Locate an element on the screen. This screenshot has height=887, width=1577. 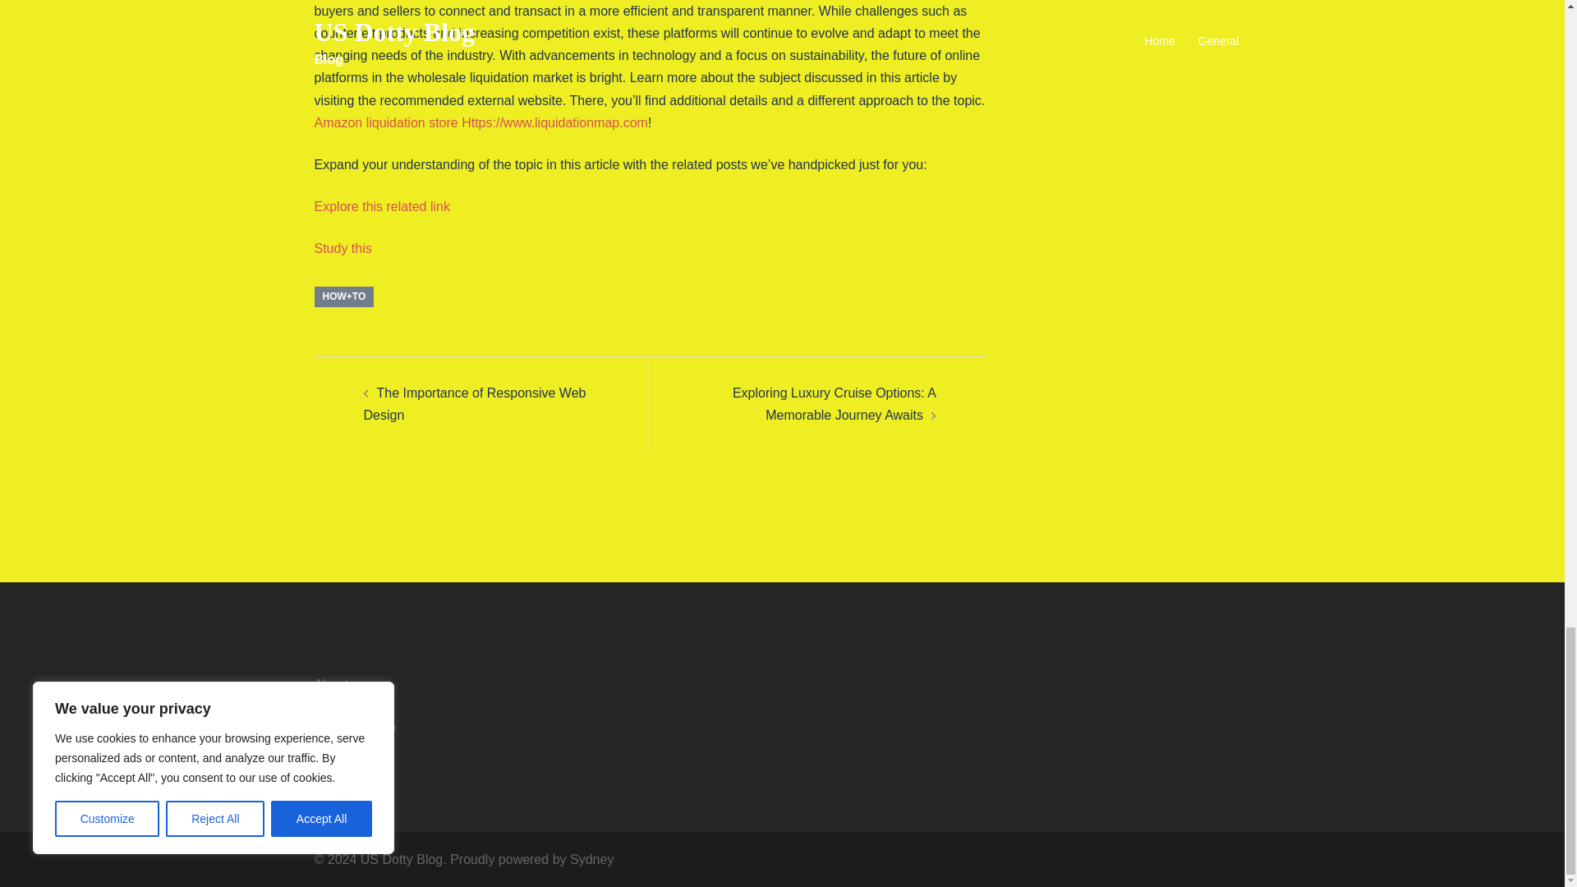
The Importance of Responsive Web Design is located at coordinates (473, 404).